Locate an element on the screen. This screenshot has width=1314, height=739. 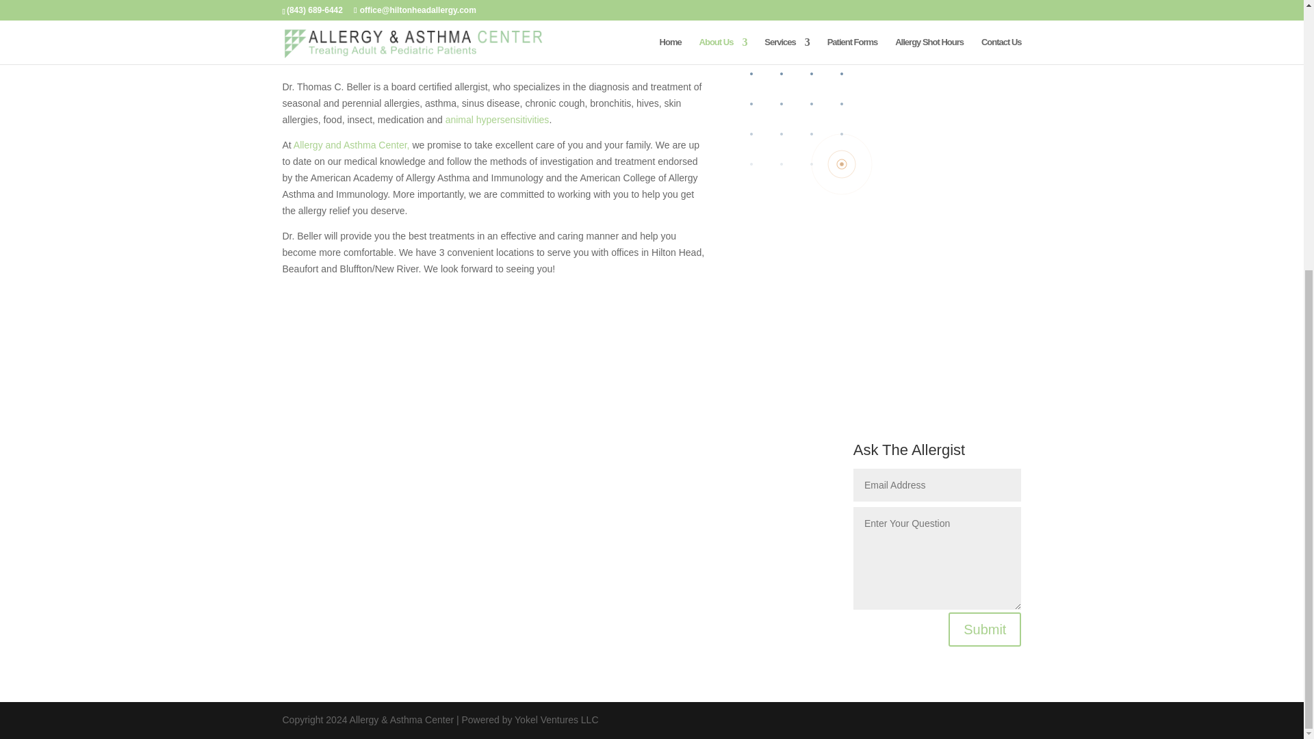
animal hypersensitivities is located at coordinates (497, 119).